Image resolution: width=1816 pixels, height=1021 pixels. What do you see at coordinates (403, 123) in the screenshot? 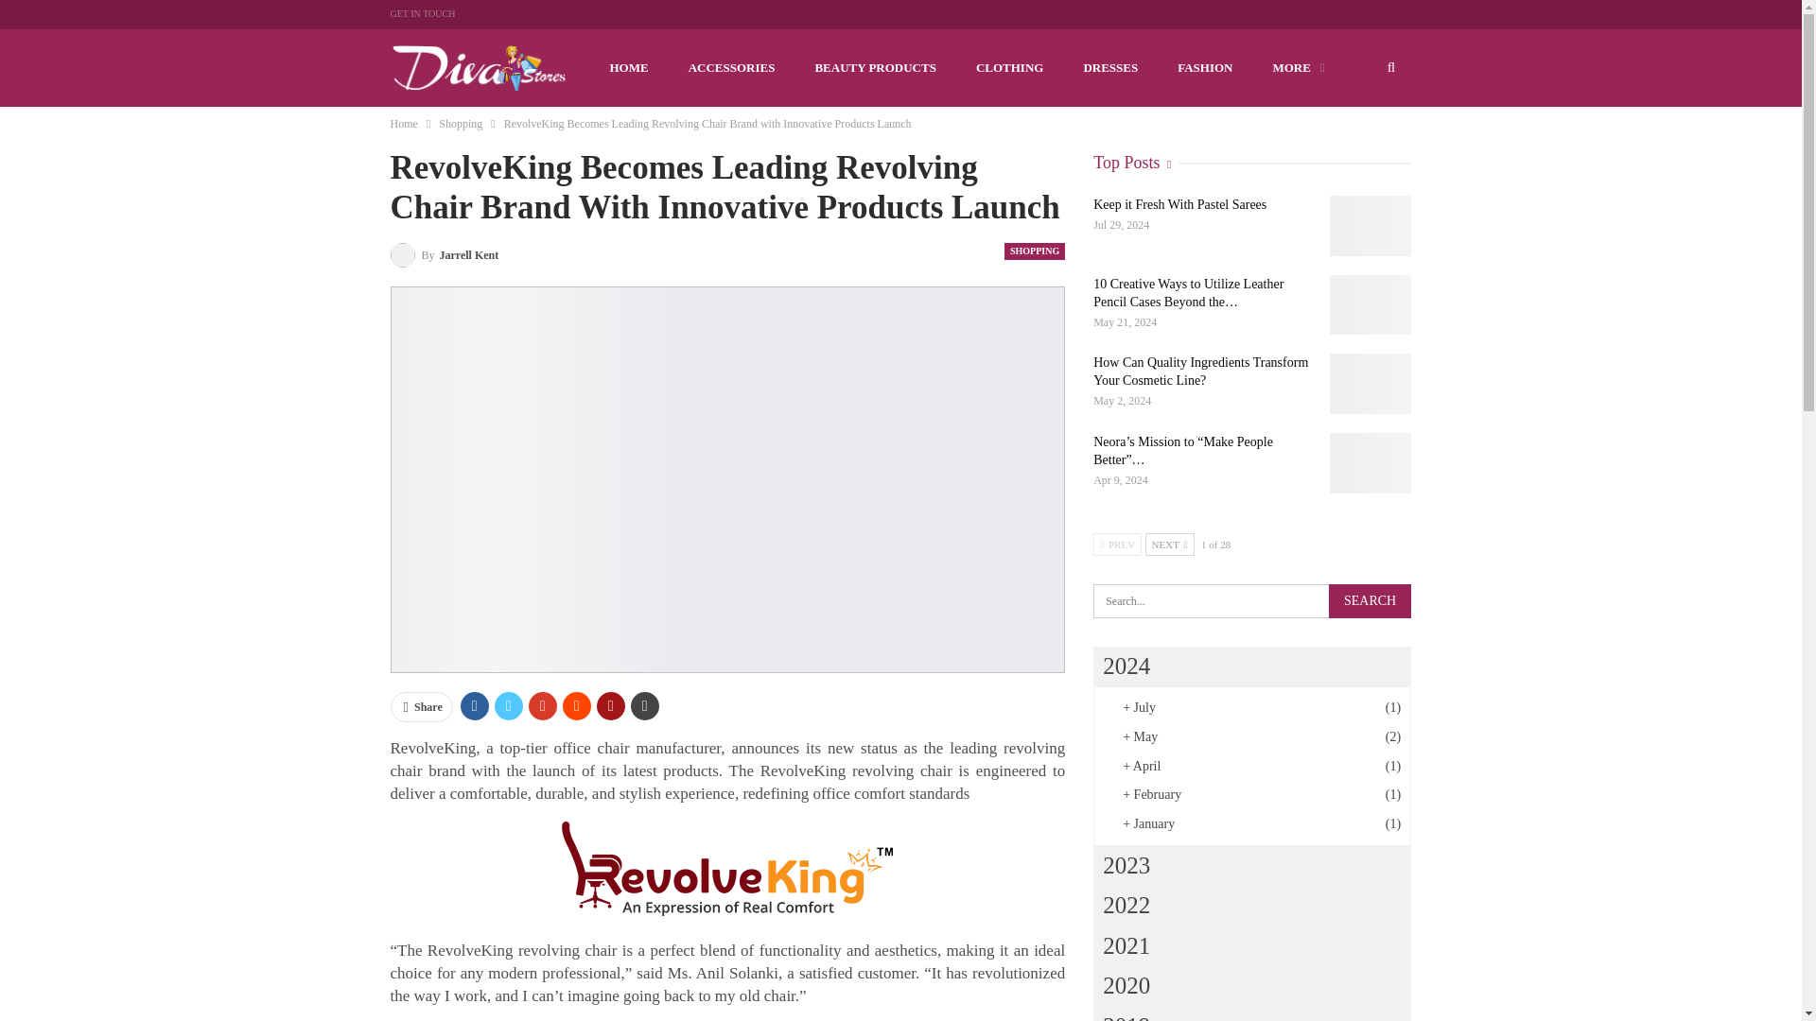
I see `Home` at bounding box center [403, 123].